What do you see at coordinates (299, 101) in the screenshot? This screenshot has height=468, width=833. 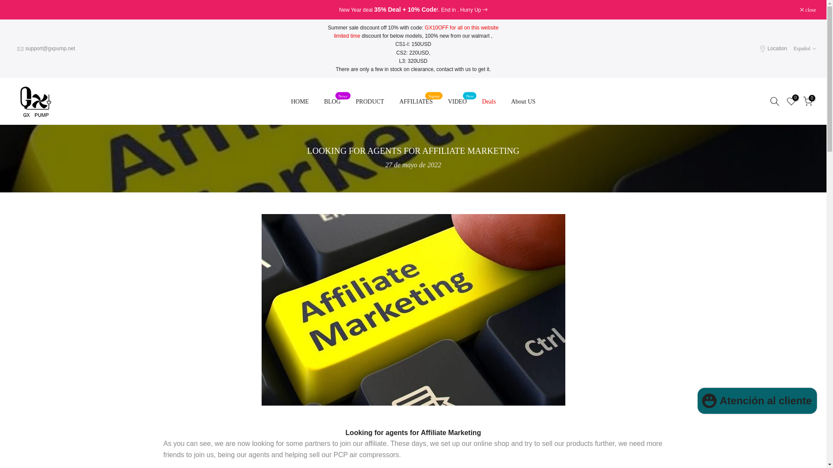 I see `HOME` at bounding box center [299, 101].